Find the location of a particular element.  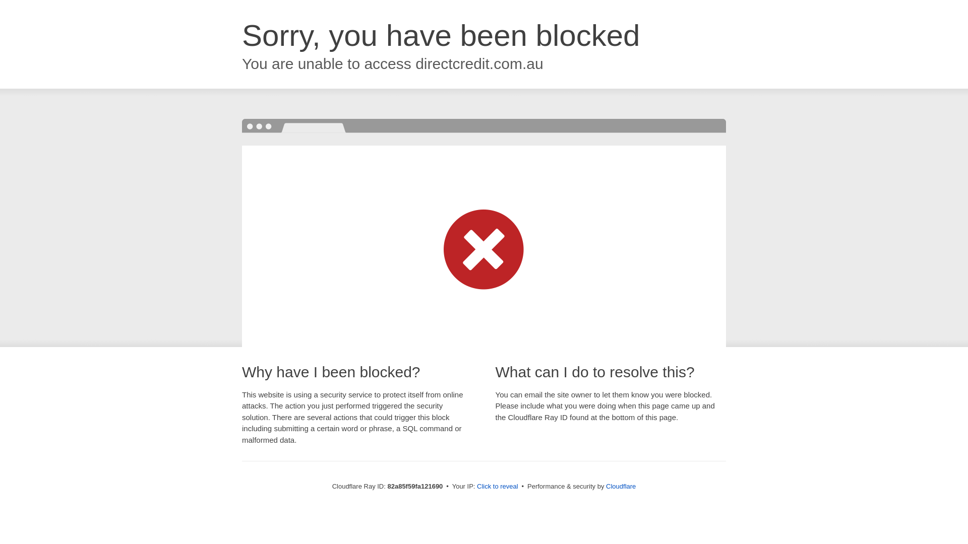

Click to reveal is located at coordinates (498, 487).